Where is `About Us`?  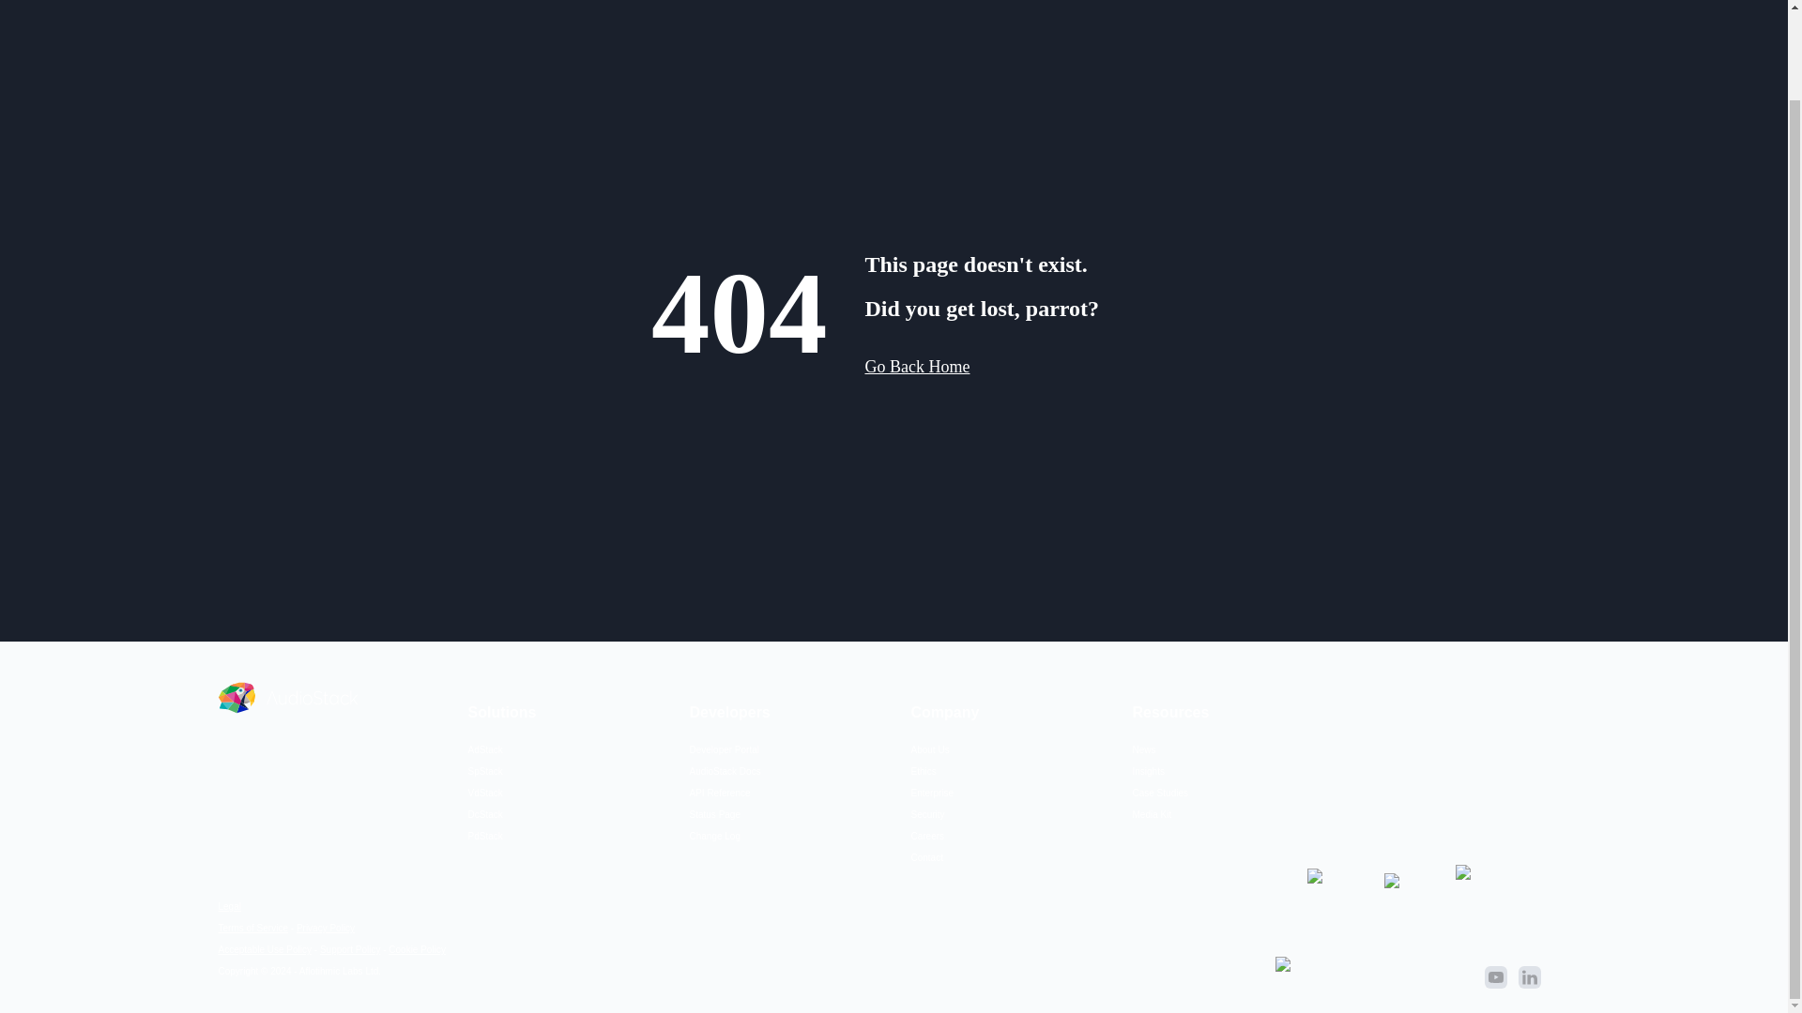
About Us is located at coordinates (929, 748).